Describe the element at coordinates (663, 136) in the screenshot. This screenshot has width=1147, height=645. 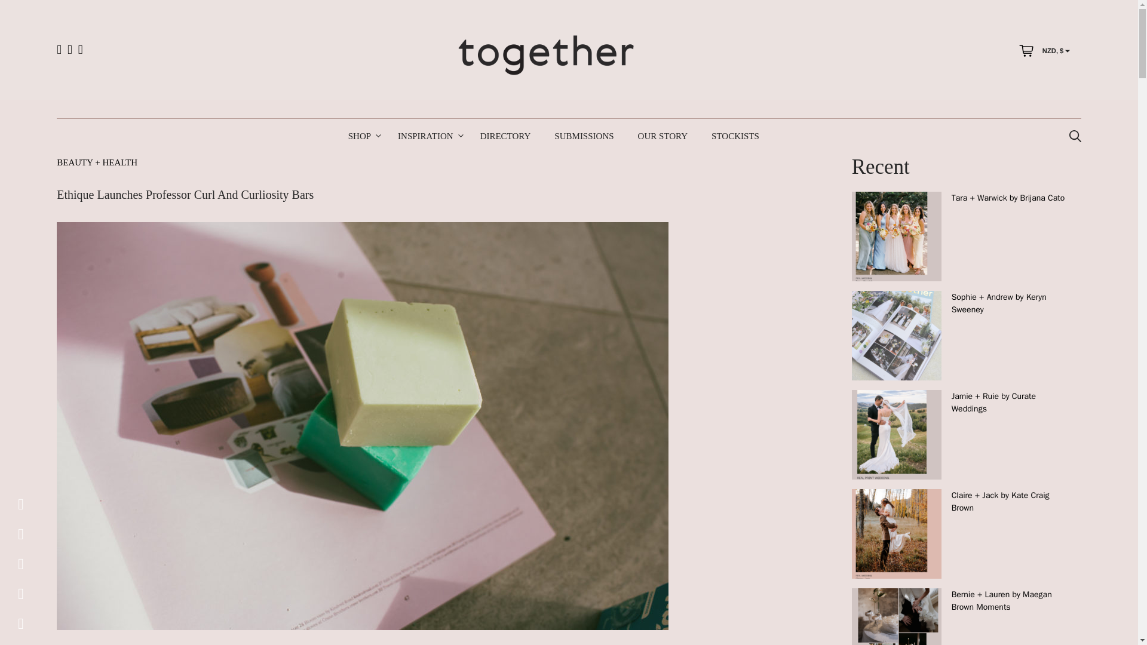
I see `OUR STORY` at that location.